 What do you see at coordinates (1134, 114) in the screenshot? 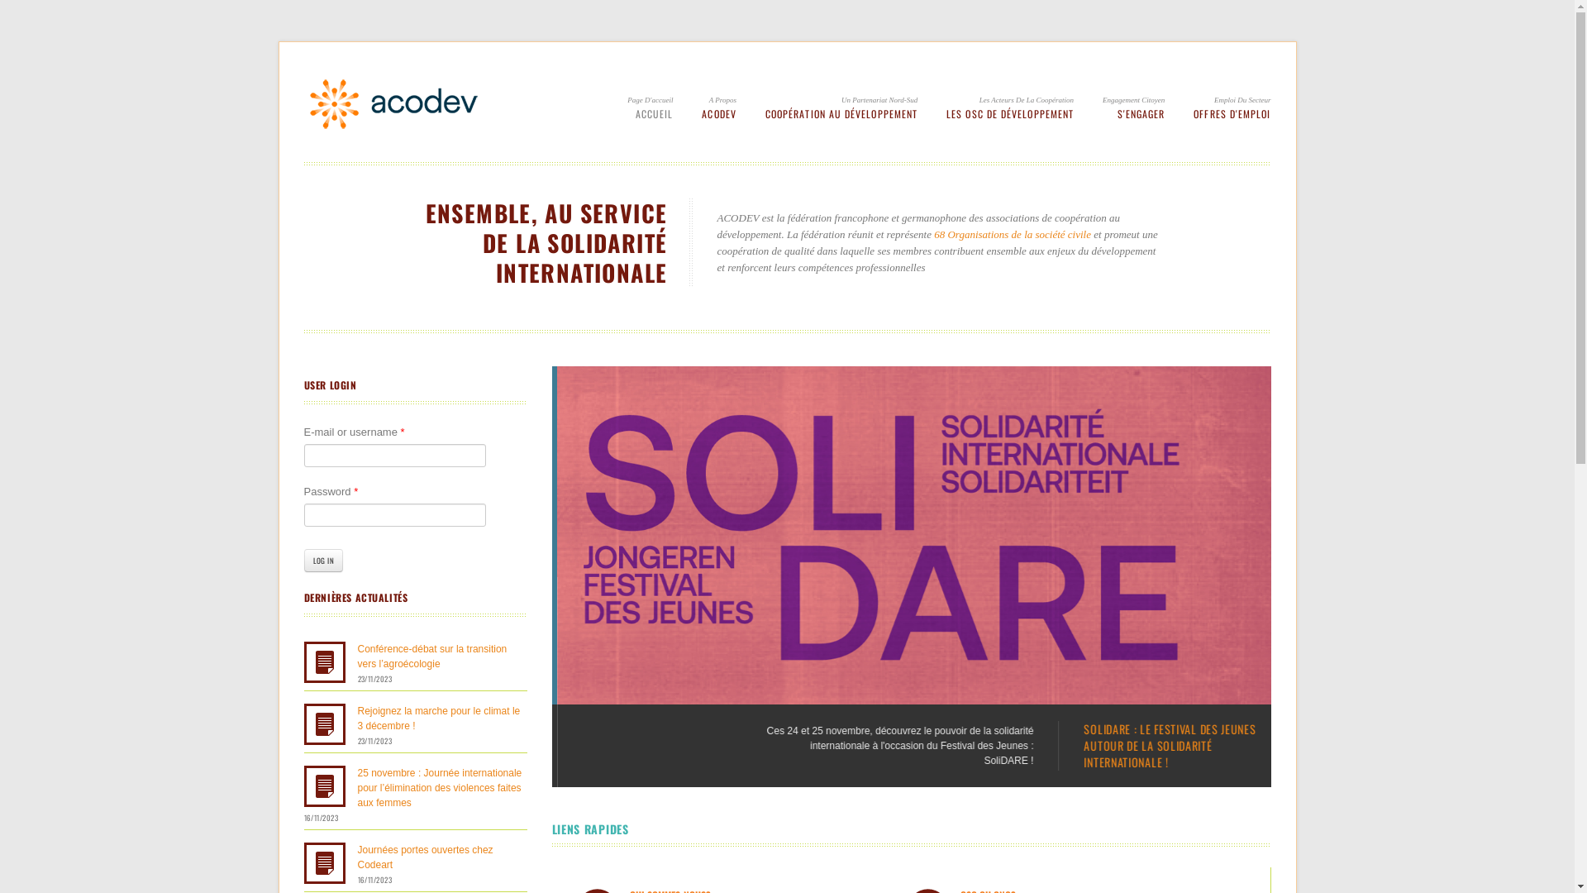
I see `S'ENGAGER` at bounding box center [1134, 114].